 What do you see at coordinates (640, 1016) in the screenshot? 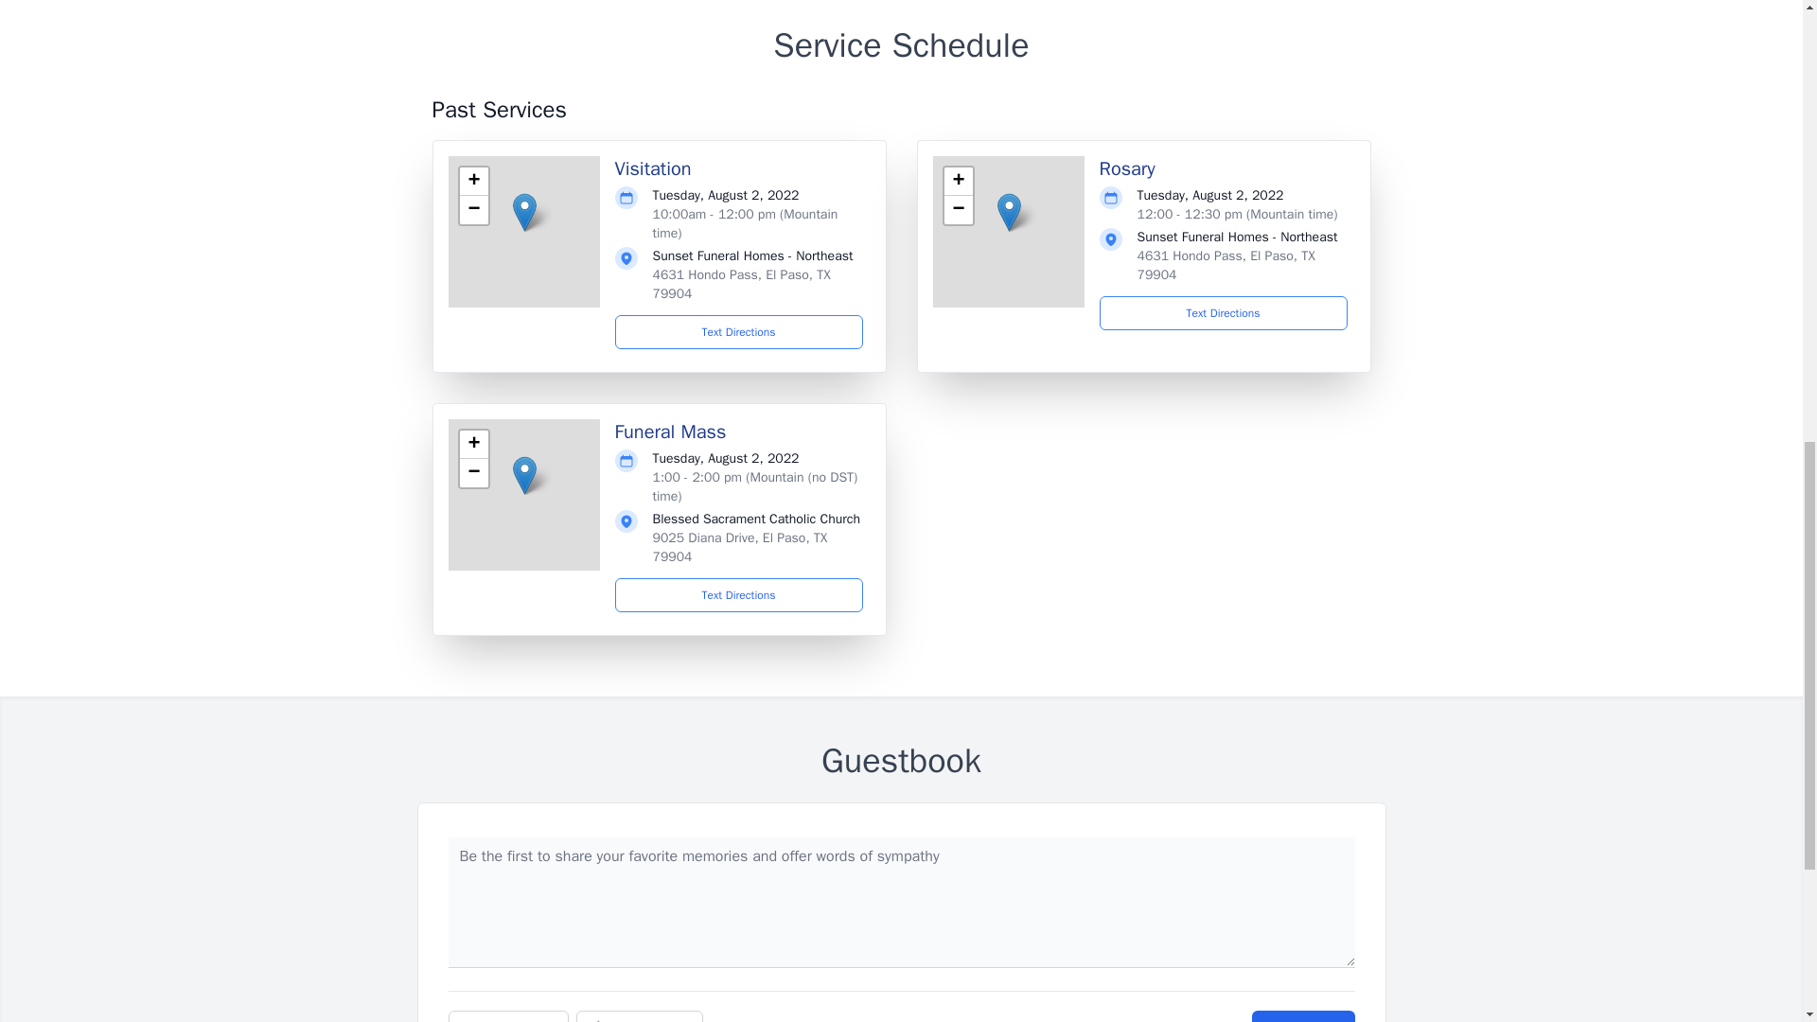
I see `Light Candle` at bounding box center [640, 1016].